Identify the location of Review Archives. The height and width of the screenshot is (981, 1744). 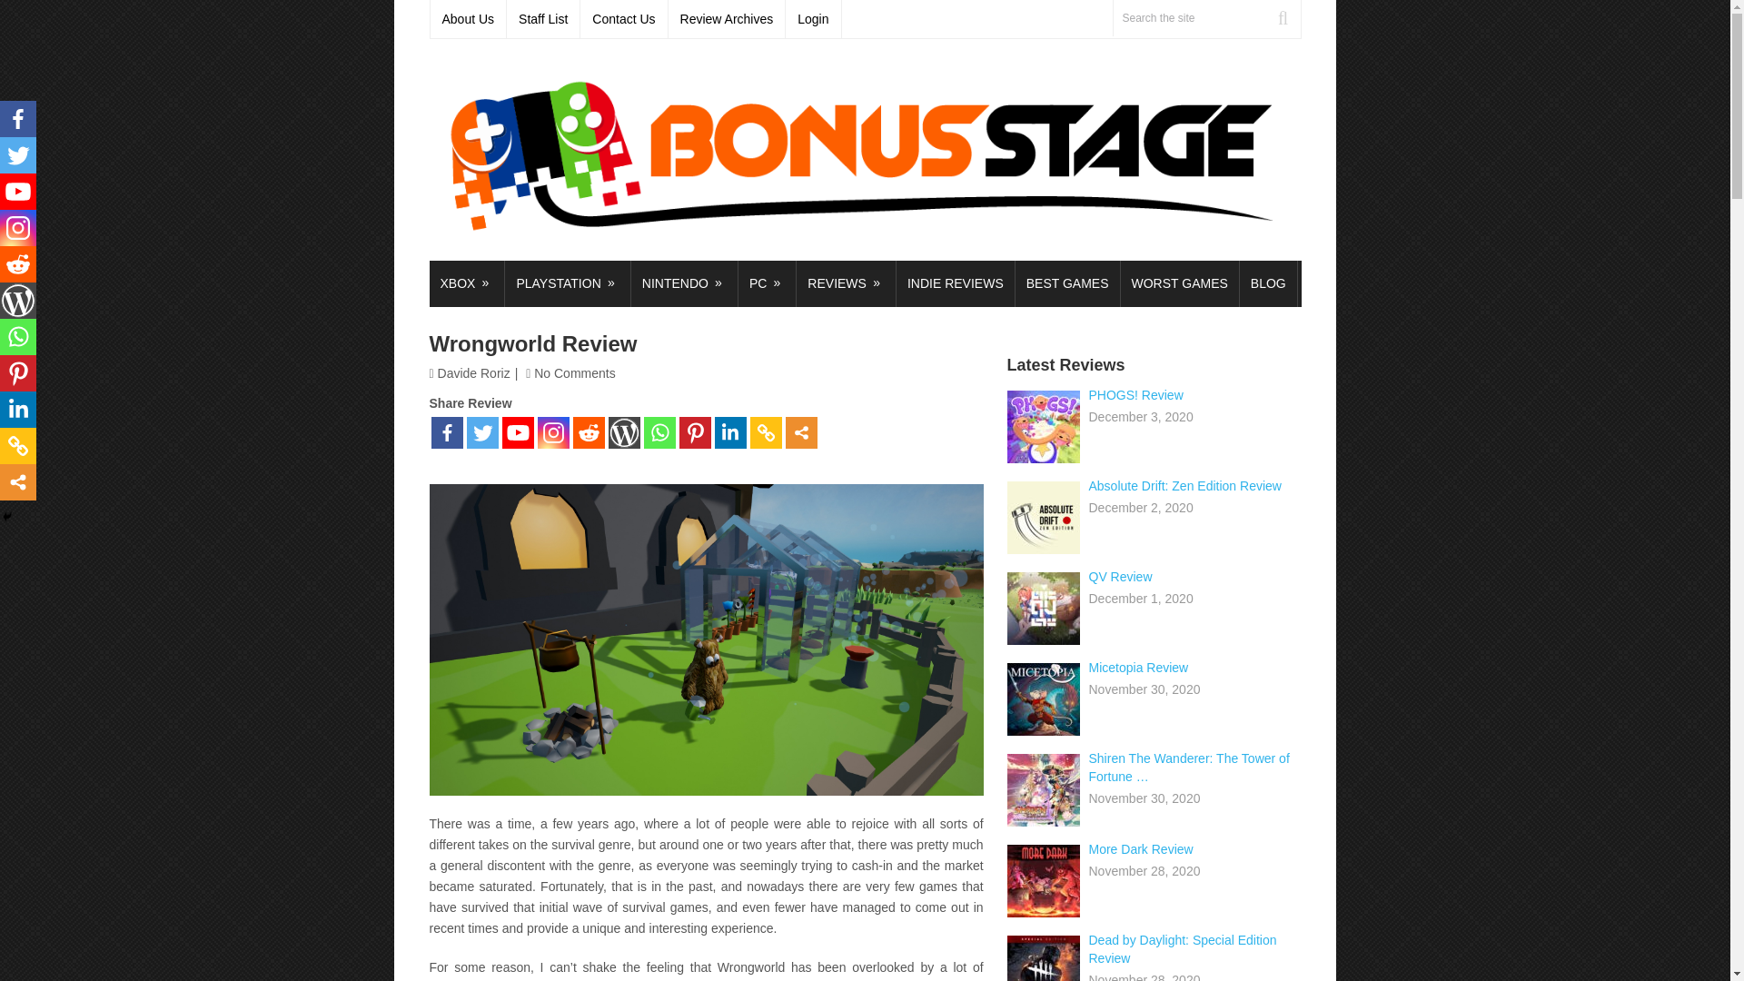
(727, 19).